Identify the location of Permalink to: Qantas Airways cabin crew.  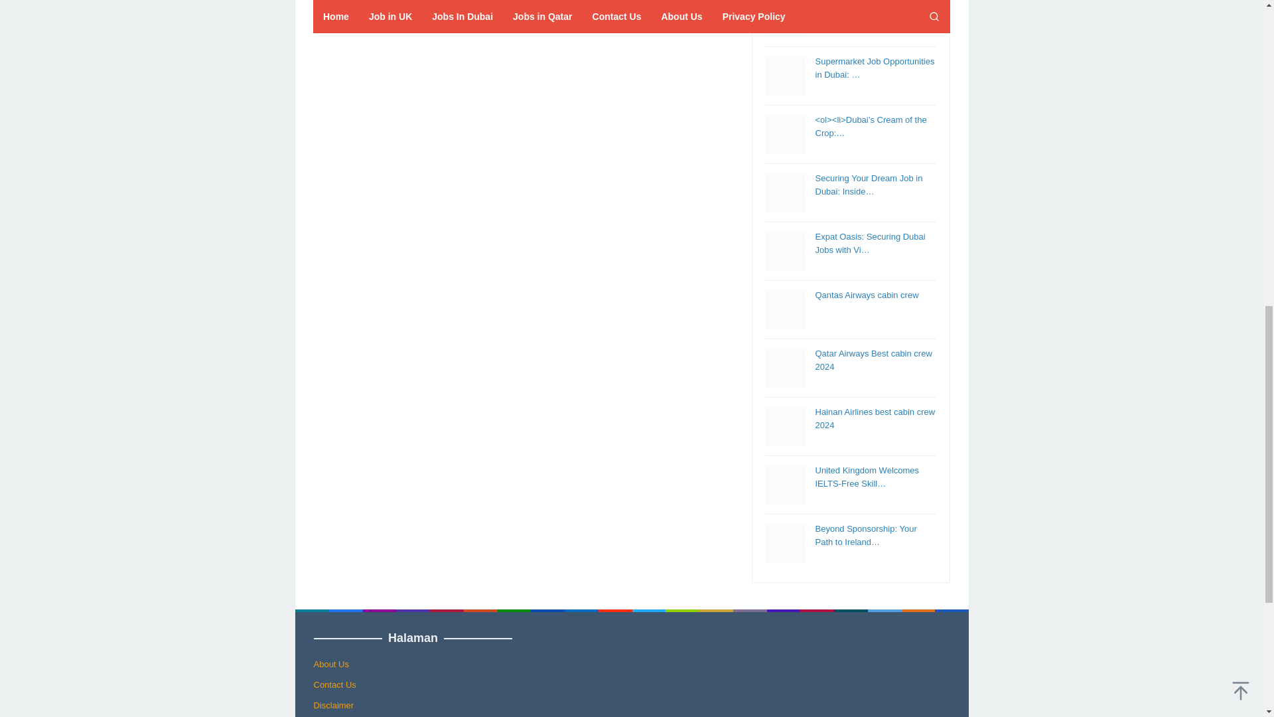
(867, 295).